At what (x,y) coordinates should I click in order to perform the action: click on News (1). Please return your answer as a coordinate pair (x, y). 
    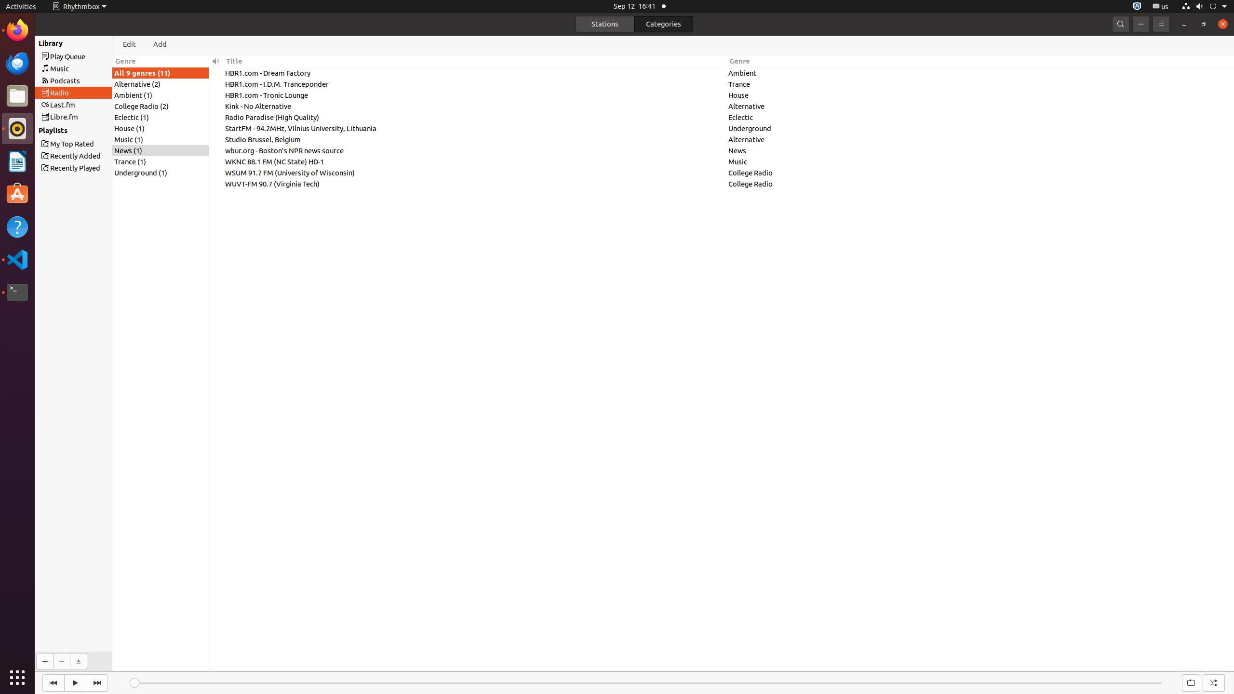
    Looking at the image, I should click on (161, 150).